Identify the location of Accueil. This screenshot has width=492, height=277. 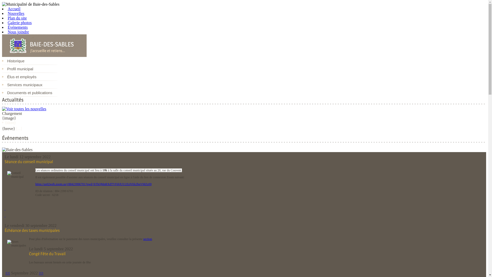
(14, 9).